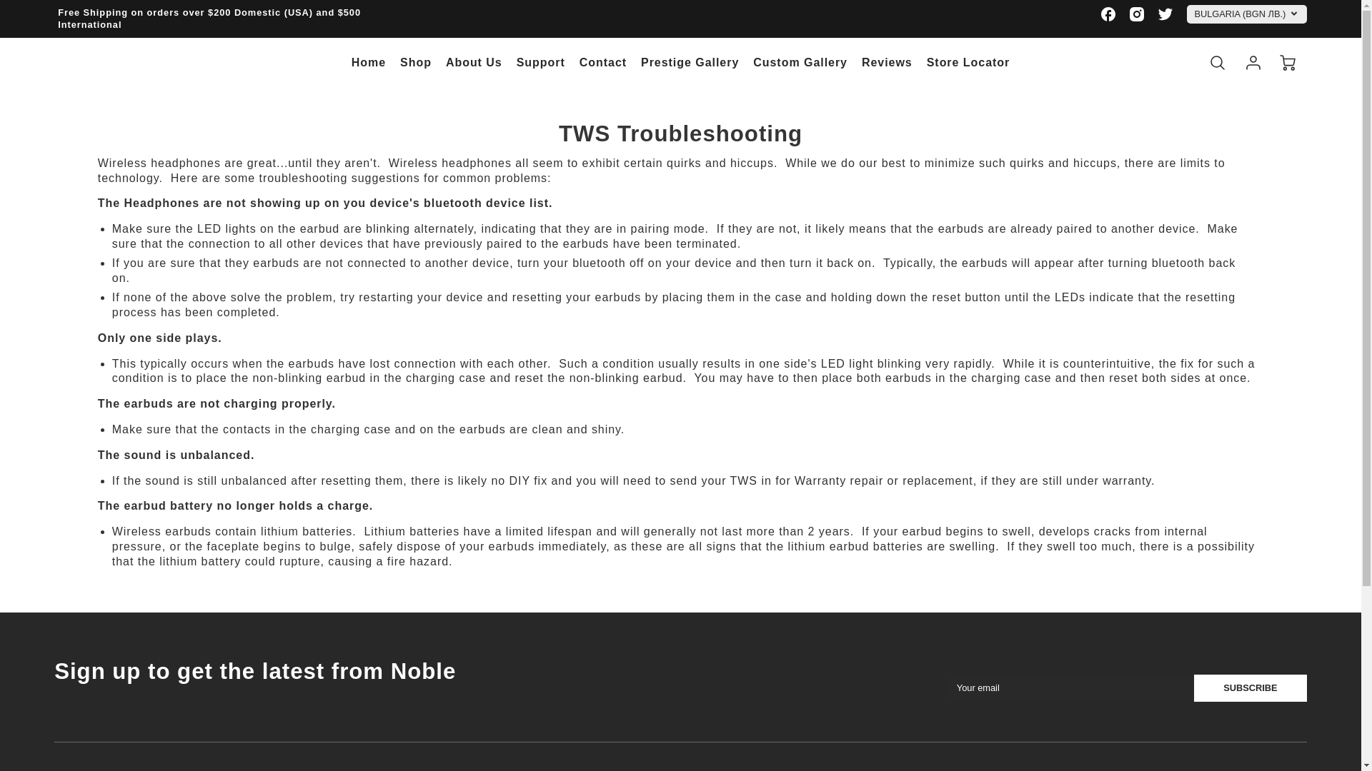  Describe the element at coordinates (1108, 14) in the screenshot. I see `Noble Audio on Facebook` at that location.